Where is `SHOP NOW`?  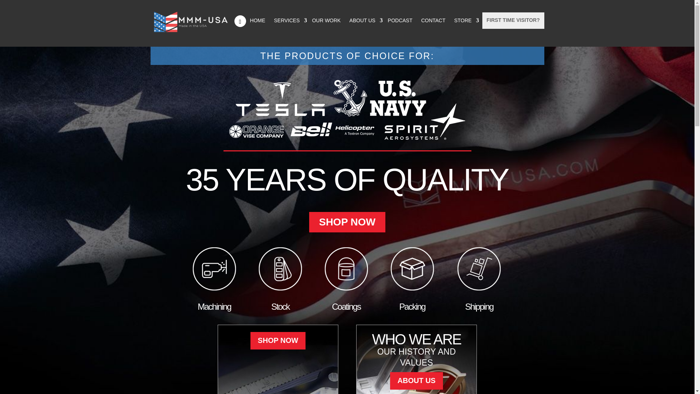 SHOP NOW is located at coordinates (278, 341).